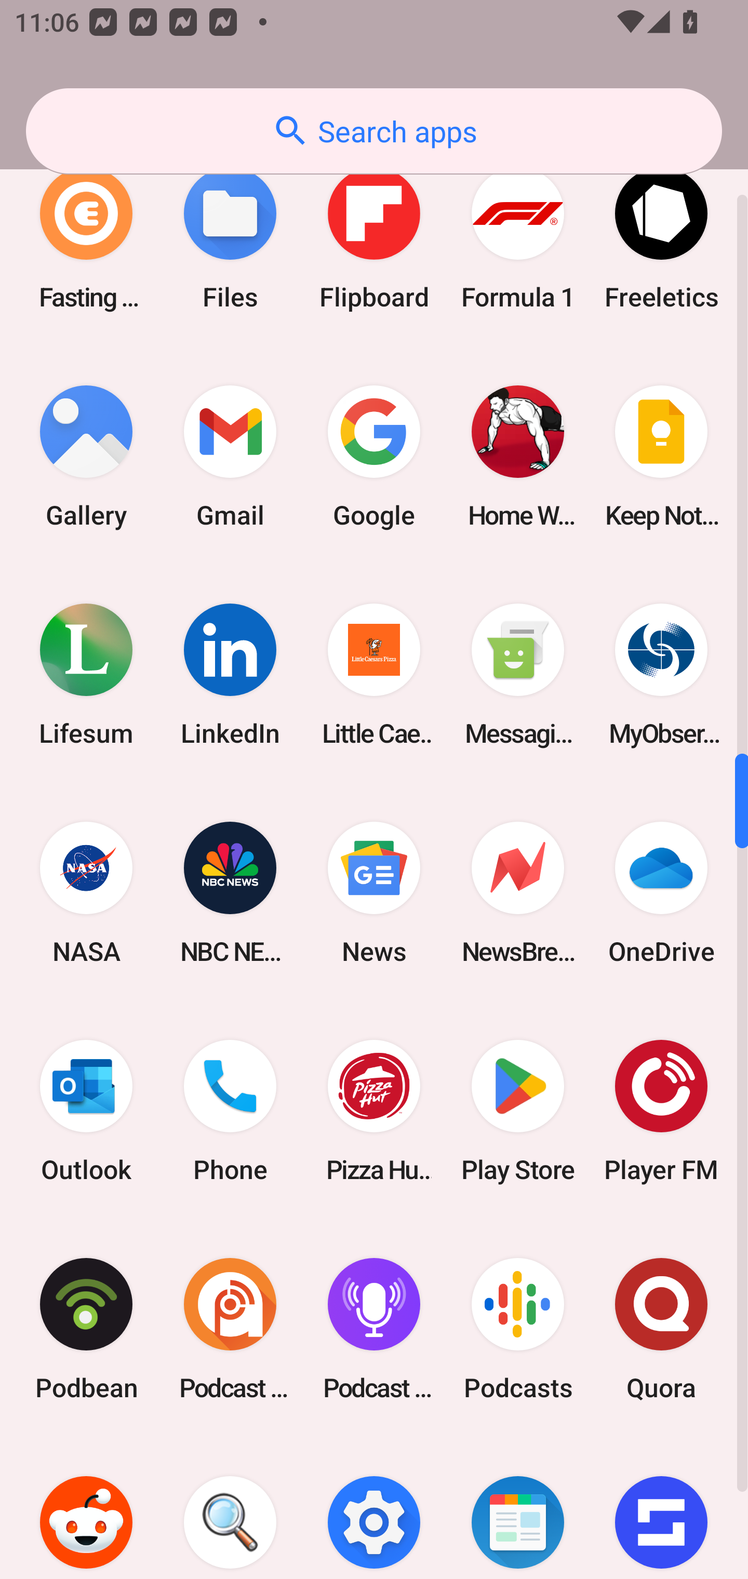  Describe the element at coordinates (517, 1112) in the screenshot. I see `Play Store` at that location.